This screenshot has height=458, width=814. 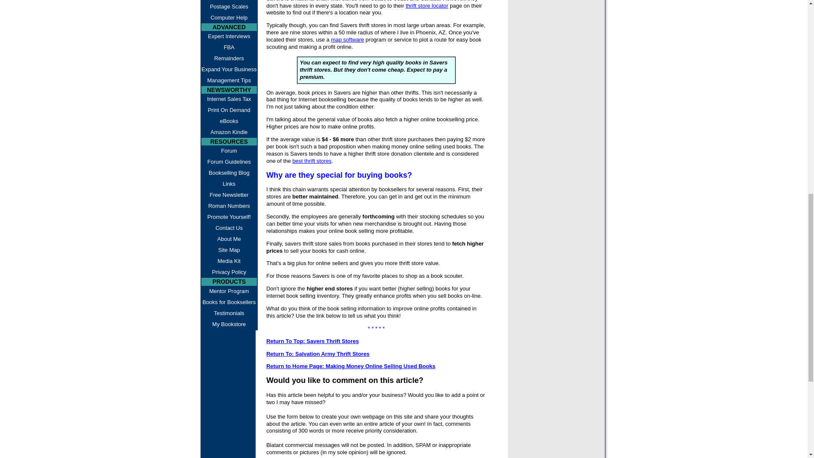 I want to click on eBooks, so click(x=229, y=121).